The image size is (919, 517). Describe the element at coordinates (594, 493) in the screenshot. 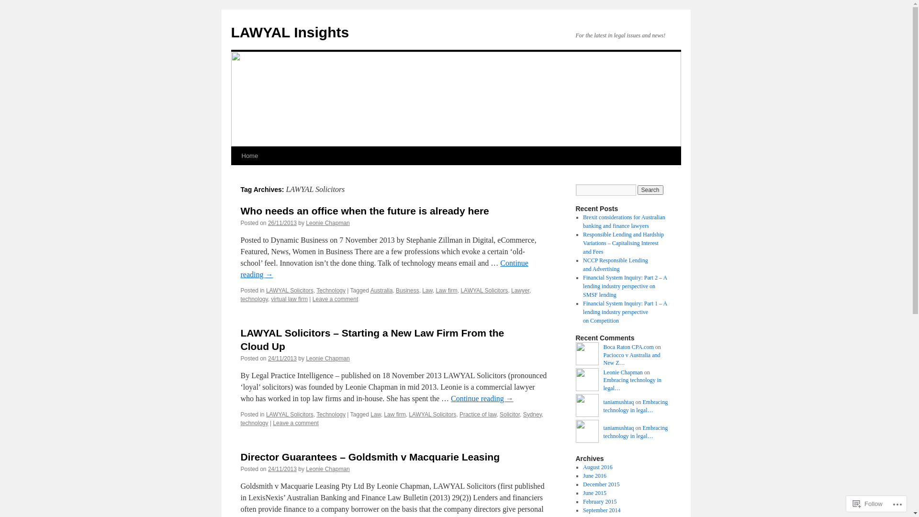

I see `June 2015` at that location.